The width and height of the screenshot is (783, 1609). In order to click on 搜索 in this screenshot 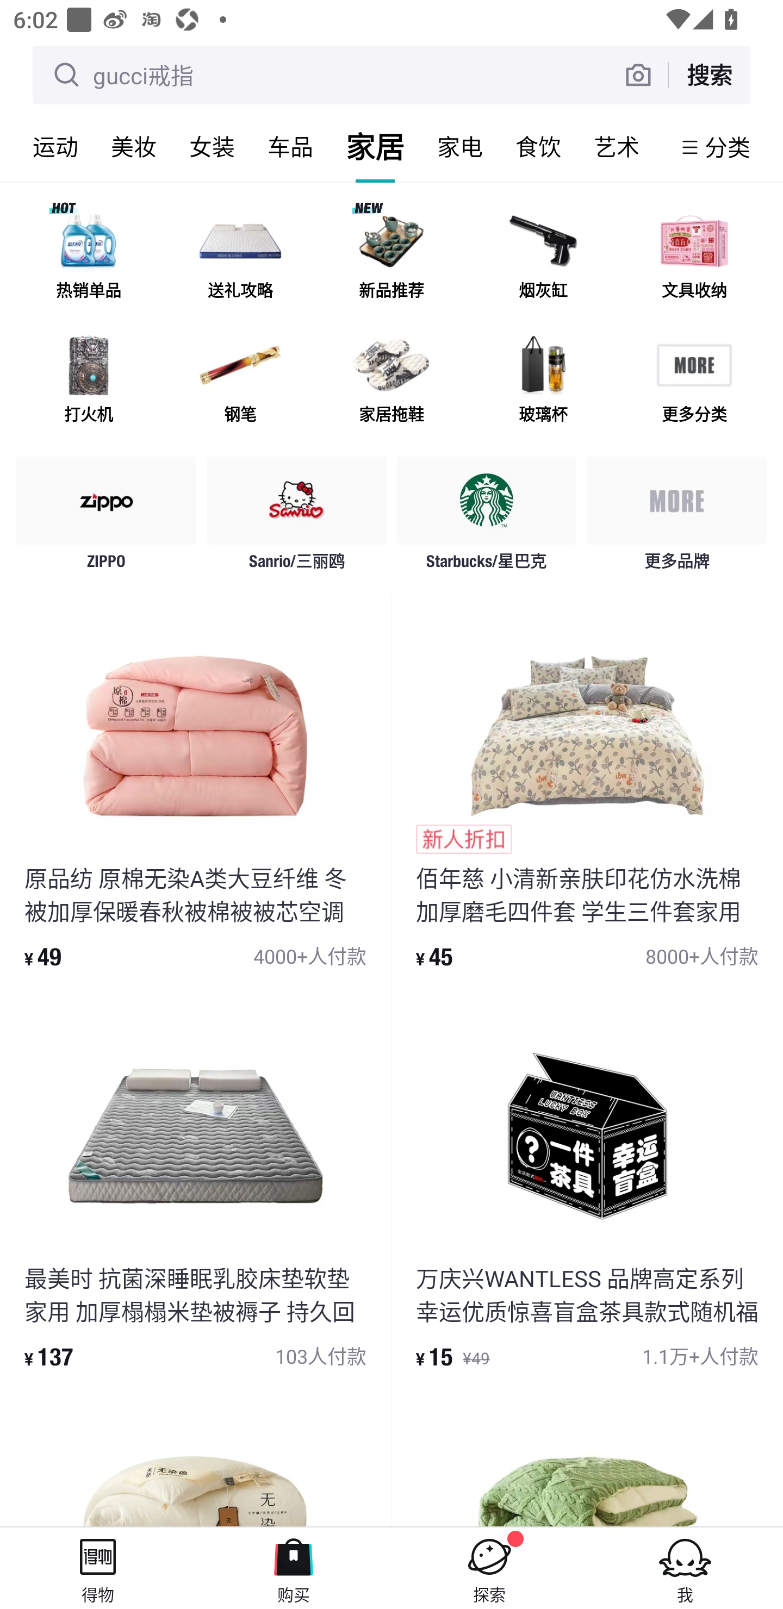, I will do `click(709, 74)`.